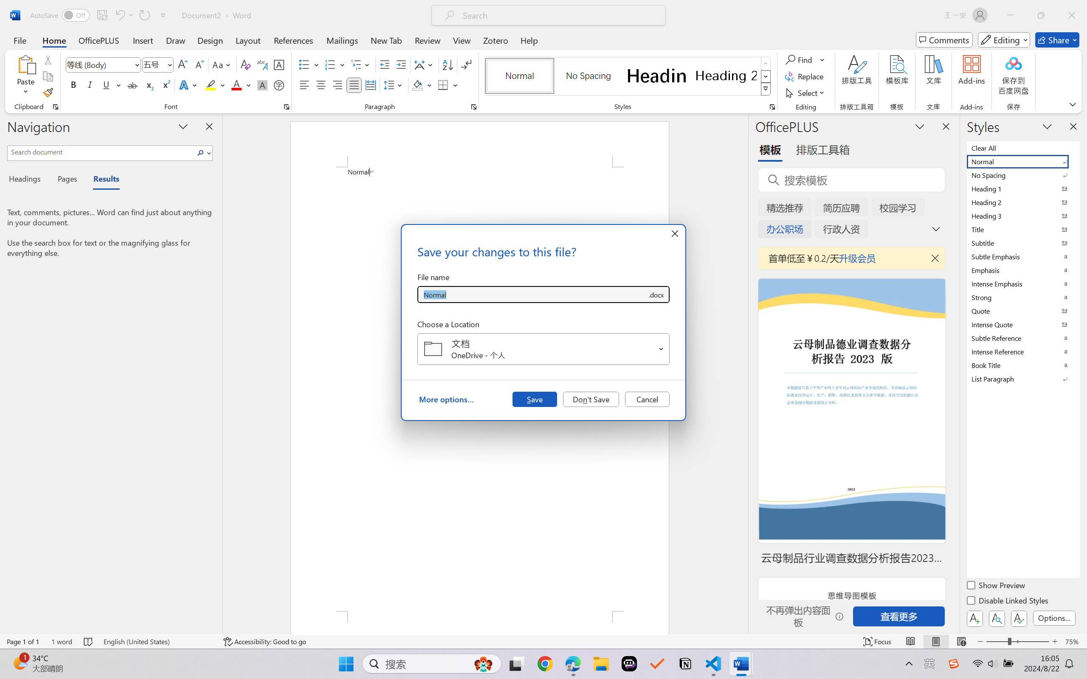  Describe the element at coordinates (443, 85) in the screenshot. I see `Borders` at that location.